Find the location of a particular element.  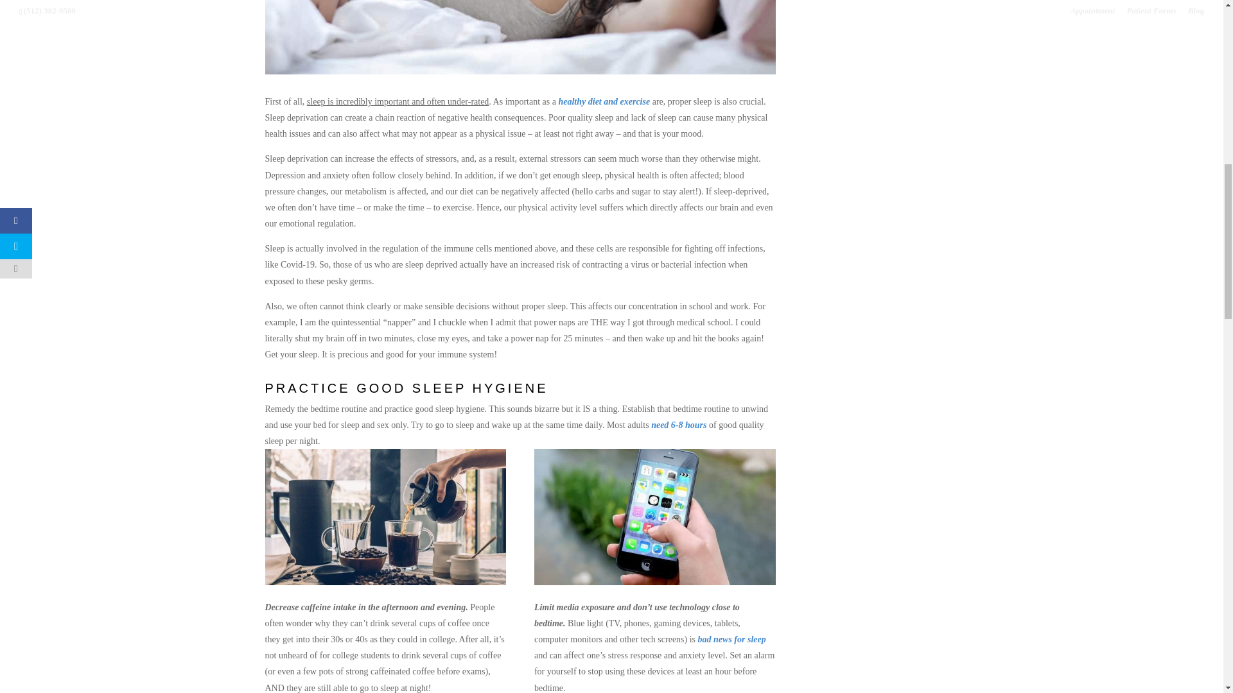

Improve-Your-Immune-System-02 is located at coordinates (520, 37).